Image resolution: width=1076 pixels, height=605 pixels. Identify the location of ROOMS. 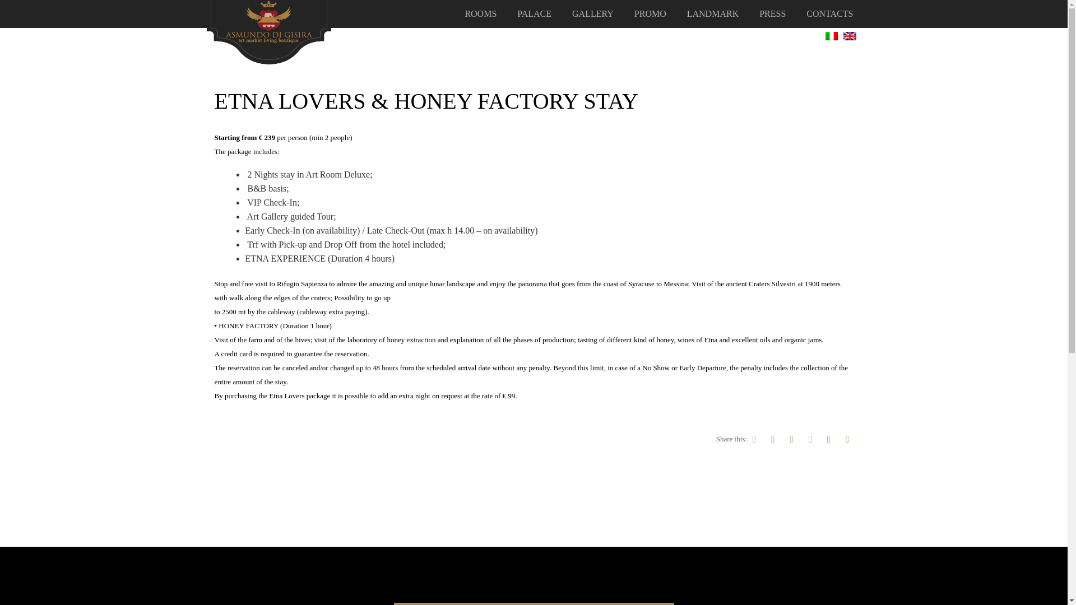
(480, 14).